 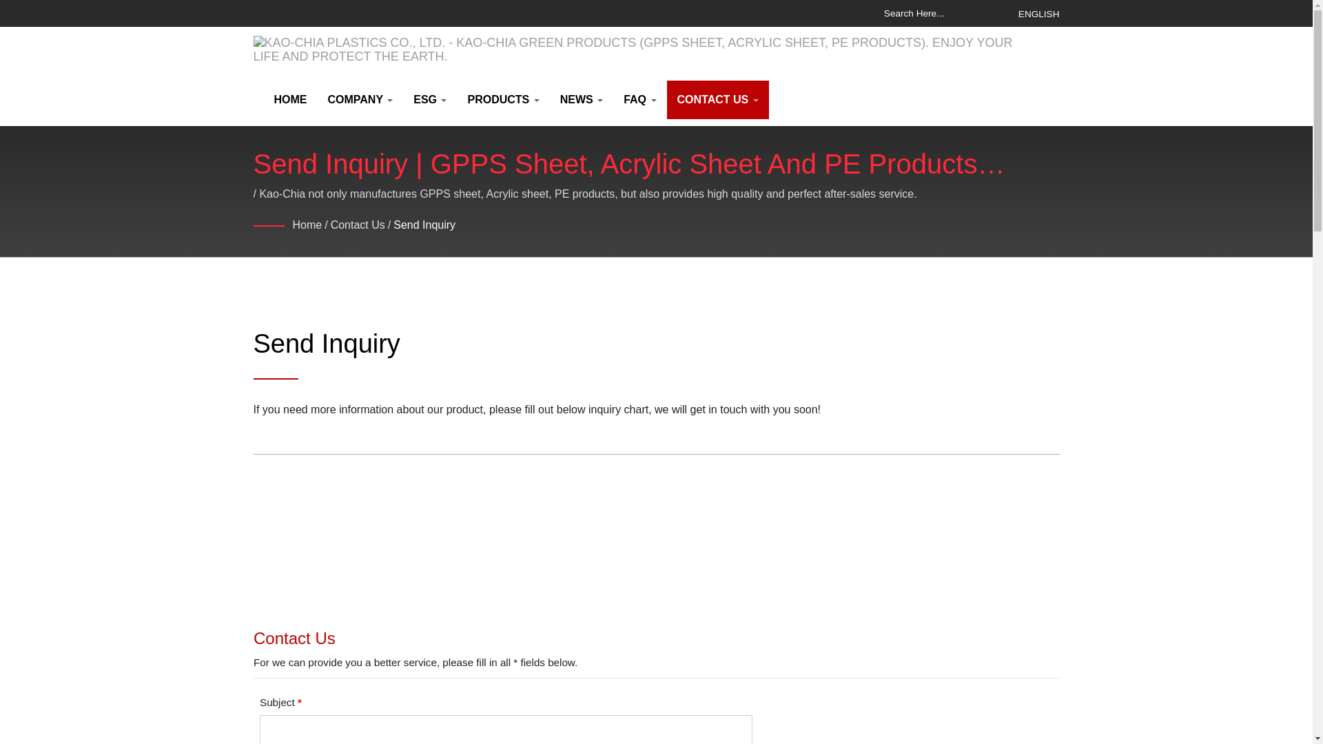 I want to click on COMPANY, so click(x=360, y=99).